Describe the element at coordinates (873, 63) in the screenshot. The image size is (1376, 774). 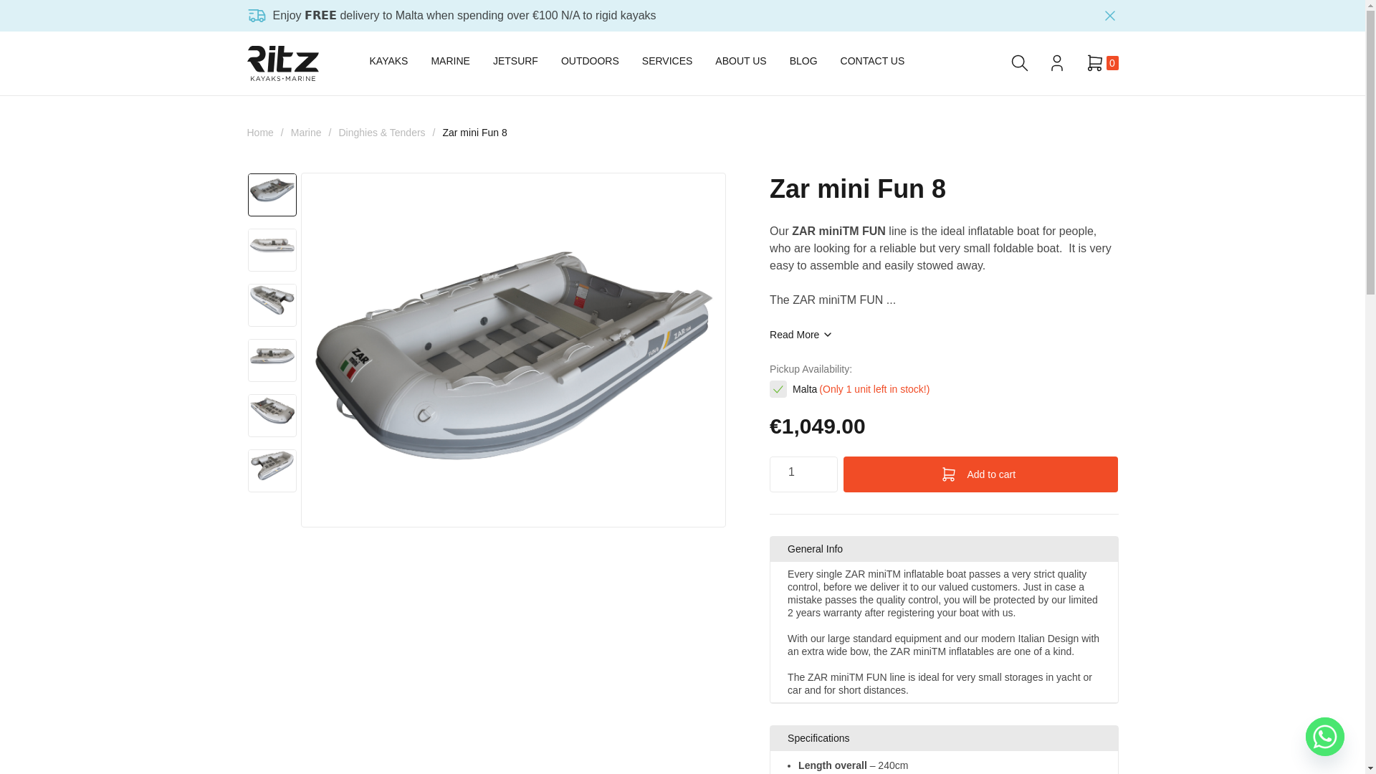
I see `CONTACT US` at that location.